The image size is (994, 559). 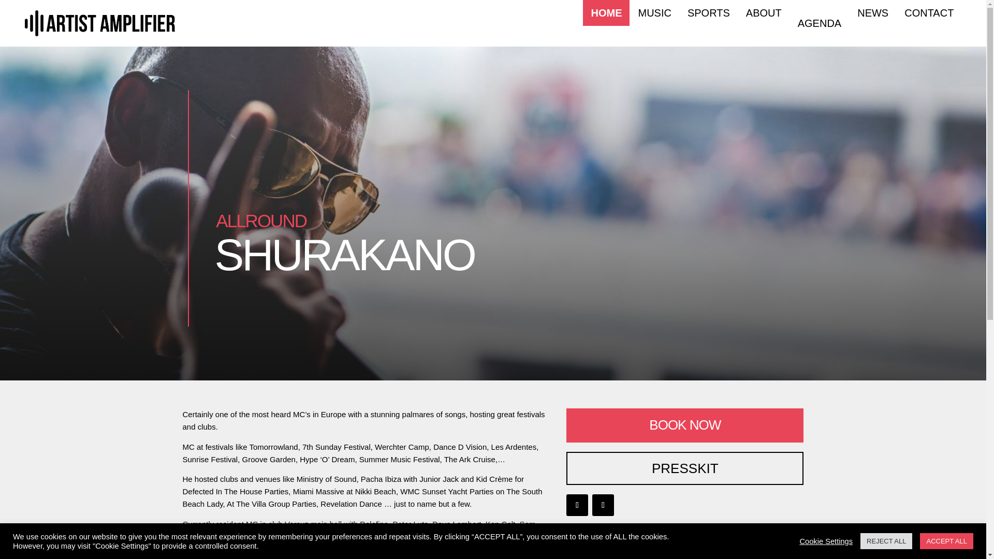 I want to click on CONTACT, so click(x=929, y=12).